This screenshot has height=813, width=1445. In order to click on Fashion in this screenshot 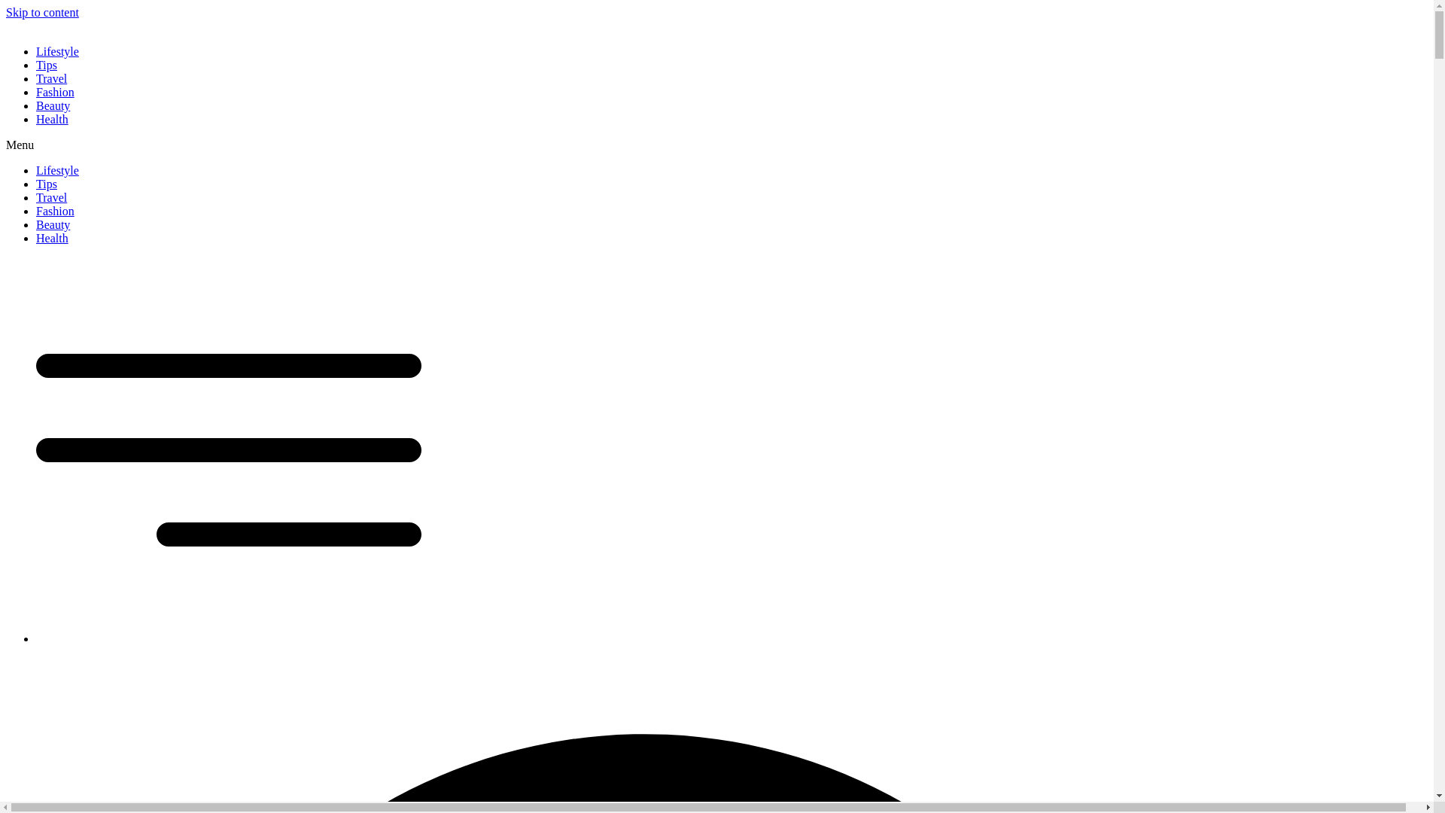, I will do `click(56, 211)`.